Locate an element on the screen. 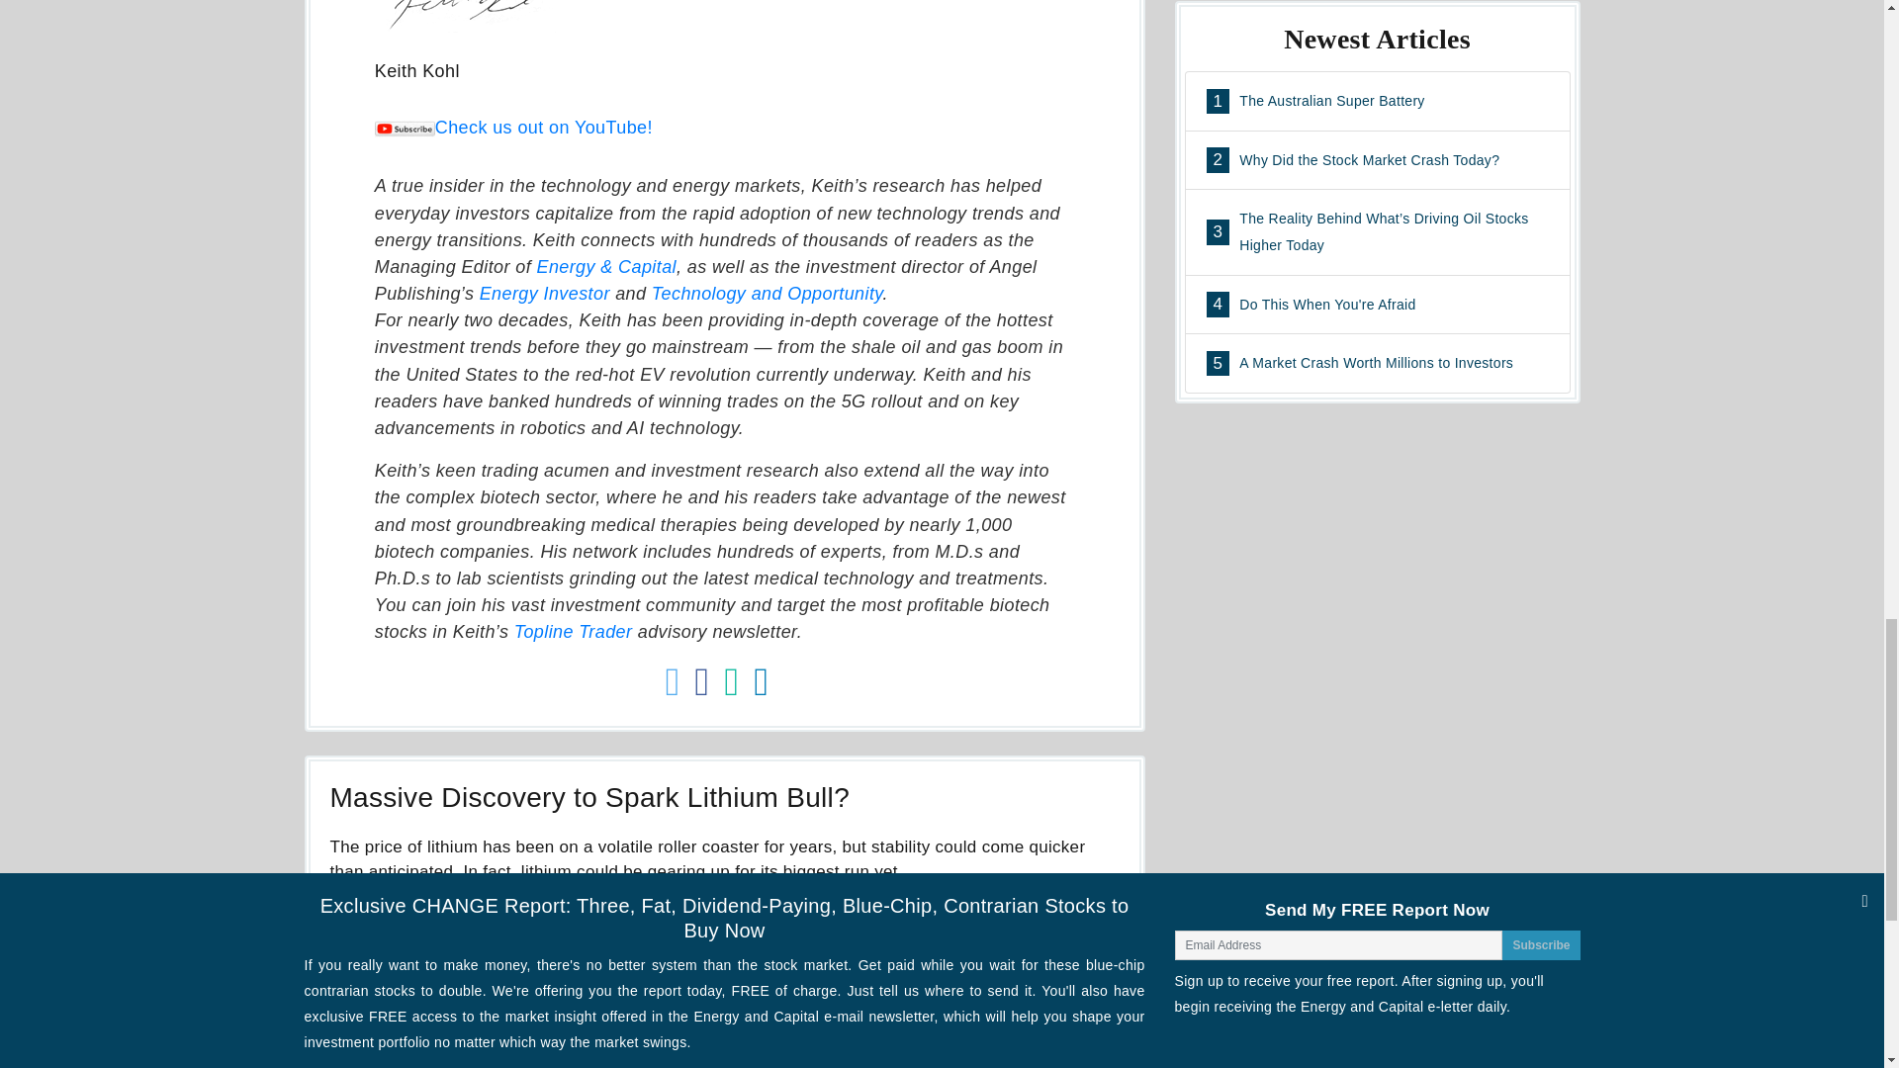 The width and height of the screenshot is (1899, 1068). Energy Investor is located at coordinates (544, 293).